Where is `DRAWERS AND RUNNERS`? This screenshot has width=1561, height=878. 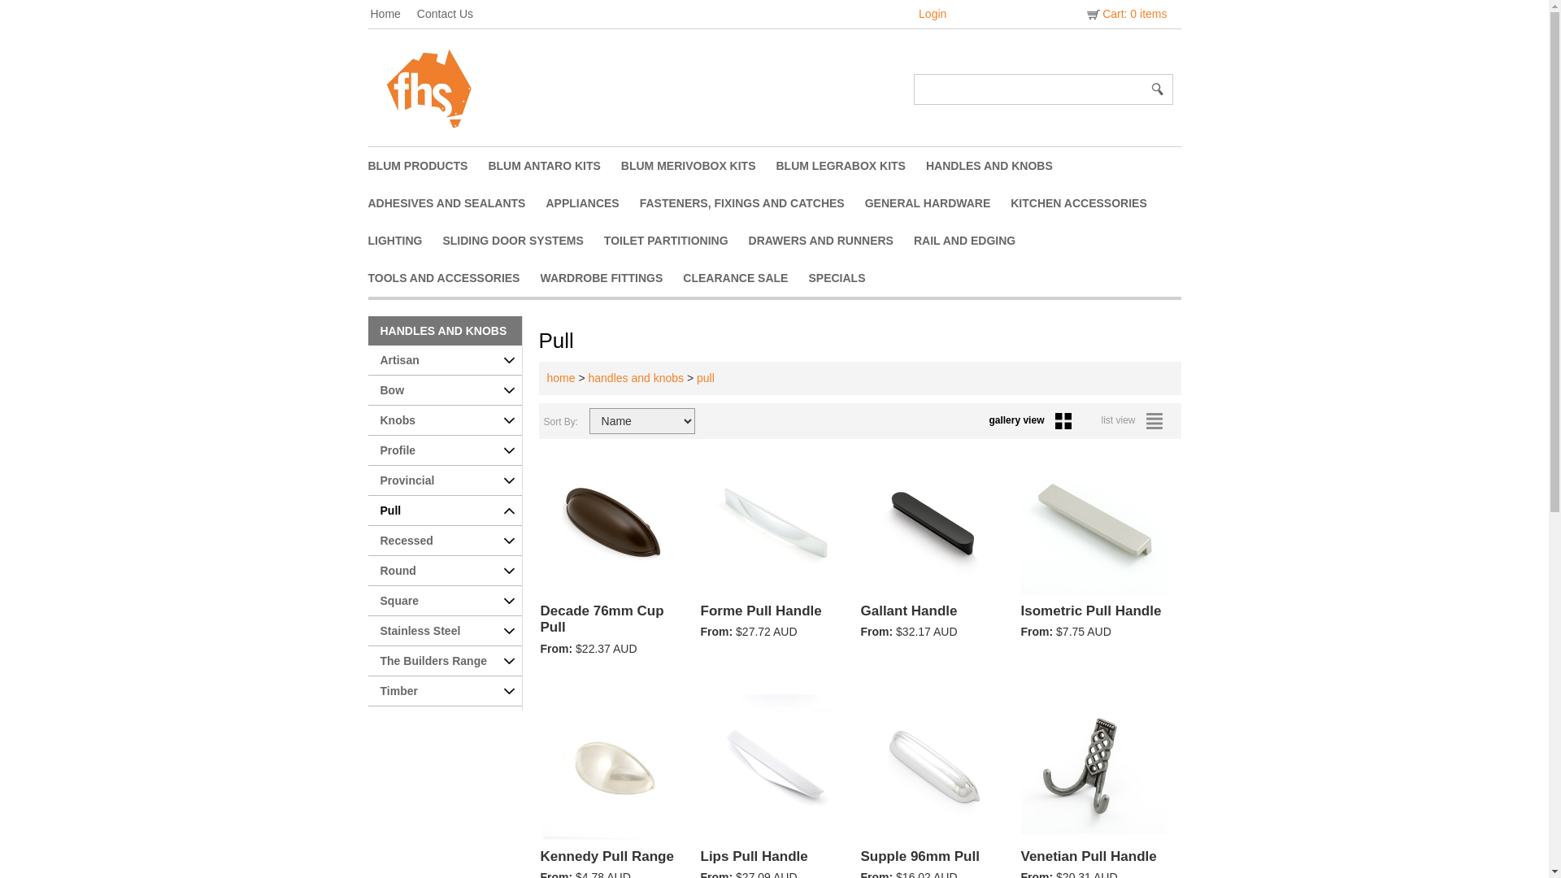
DRAWERS AND RUNNERS is located at coordinates (831, 241).